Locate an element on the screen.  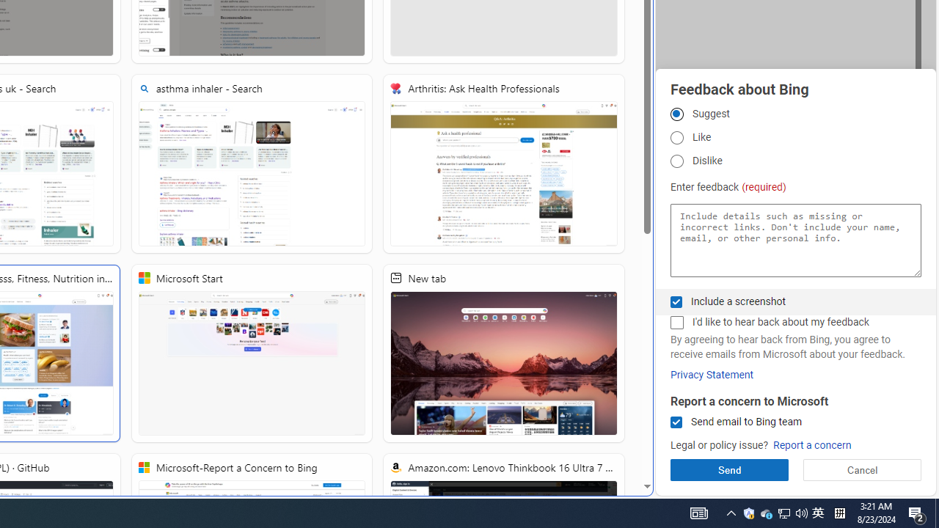
Privacy Statement is located at coordinates (712, 375).